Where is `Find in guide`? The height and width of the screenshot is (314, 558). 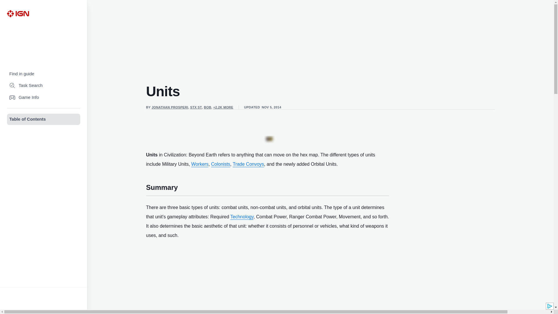
Find in guide is located at coordinates (44, 74).